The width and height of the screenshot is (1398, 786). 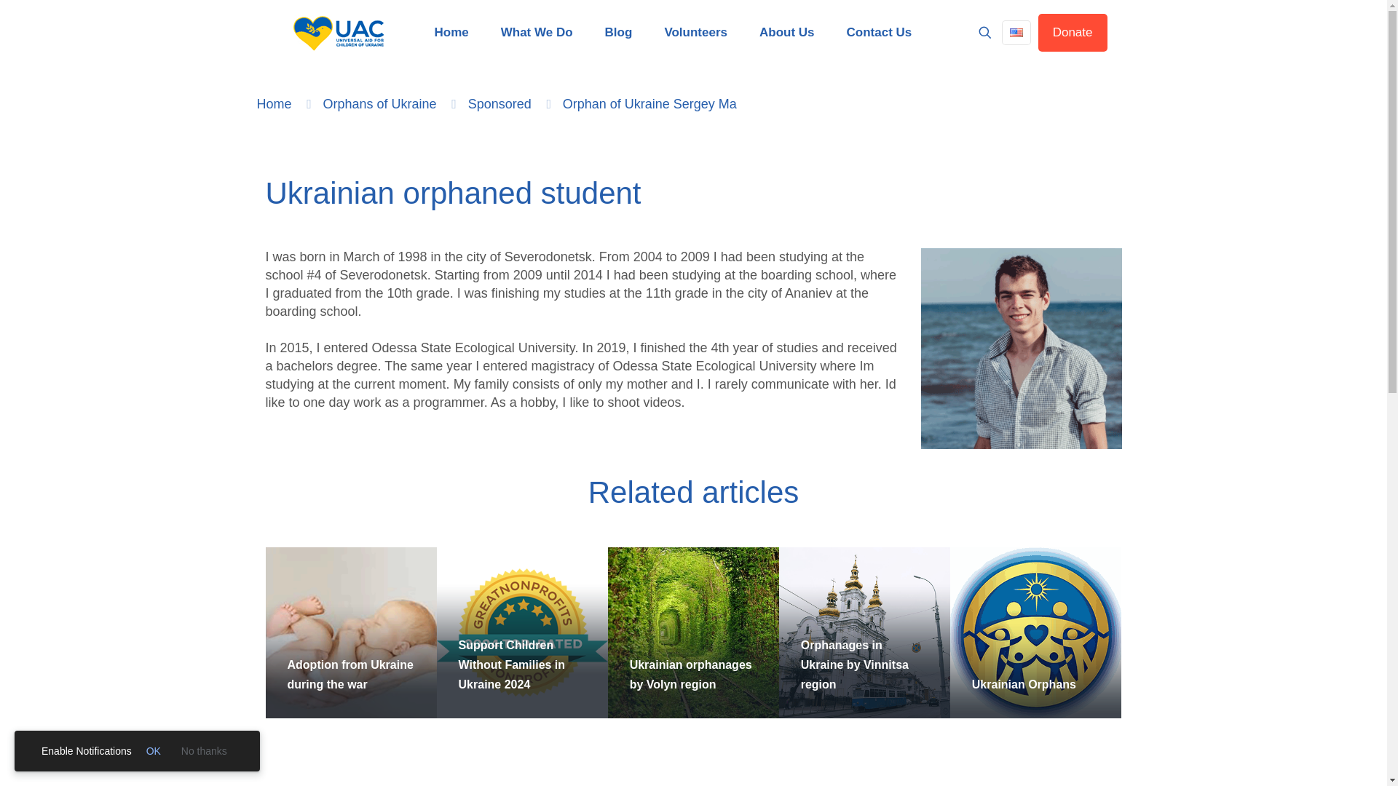 I want to click on What We Do, so click(x=537, y=33).